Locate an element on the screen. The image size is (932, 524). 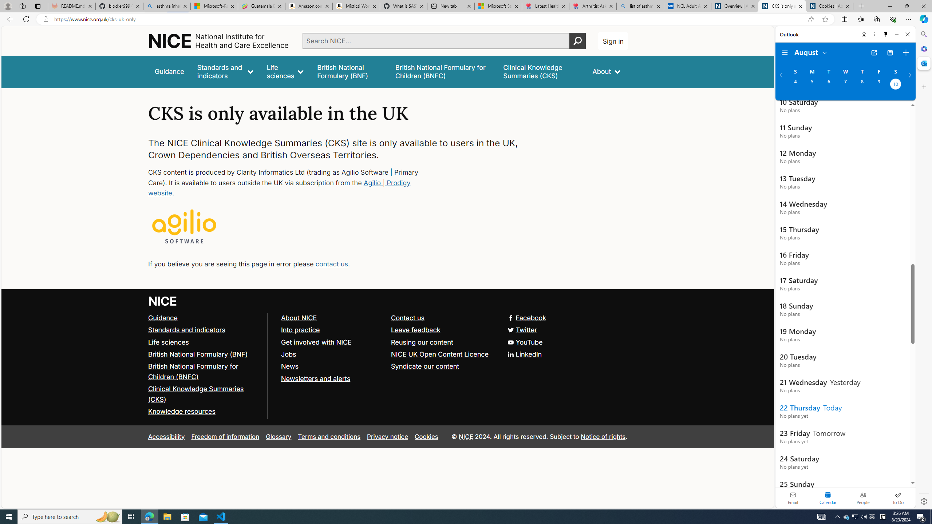
Copilot (Ctrl+Shift+.) is located at coordinates (923, 19).